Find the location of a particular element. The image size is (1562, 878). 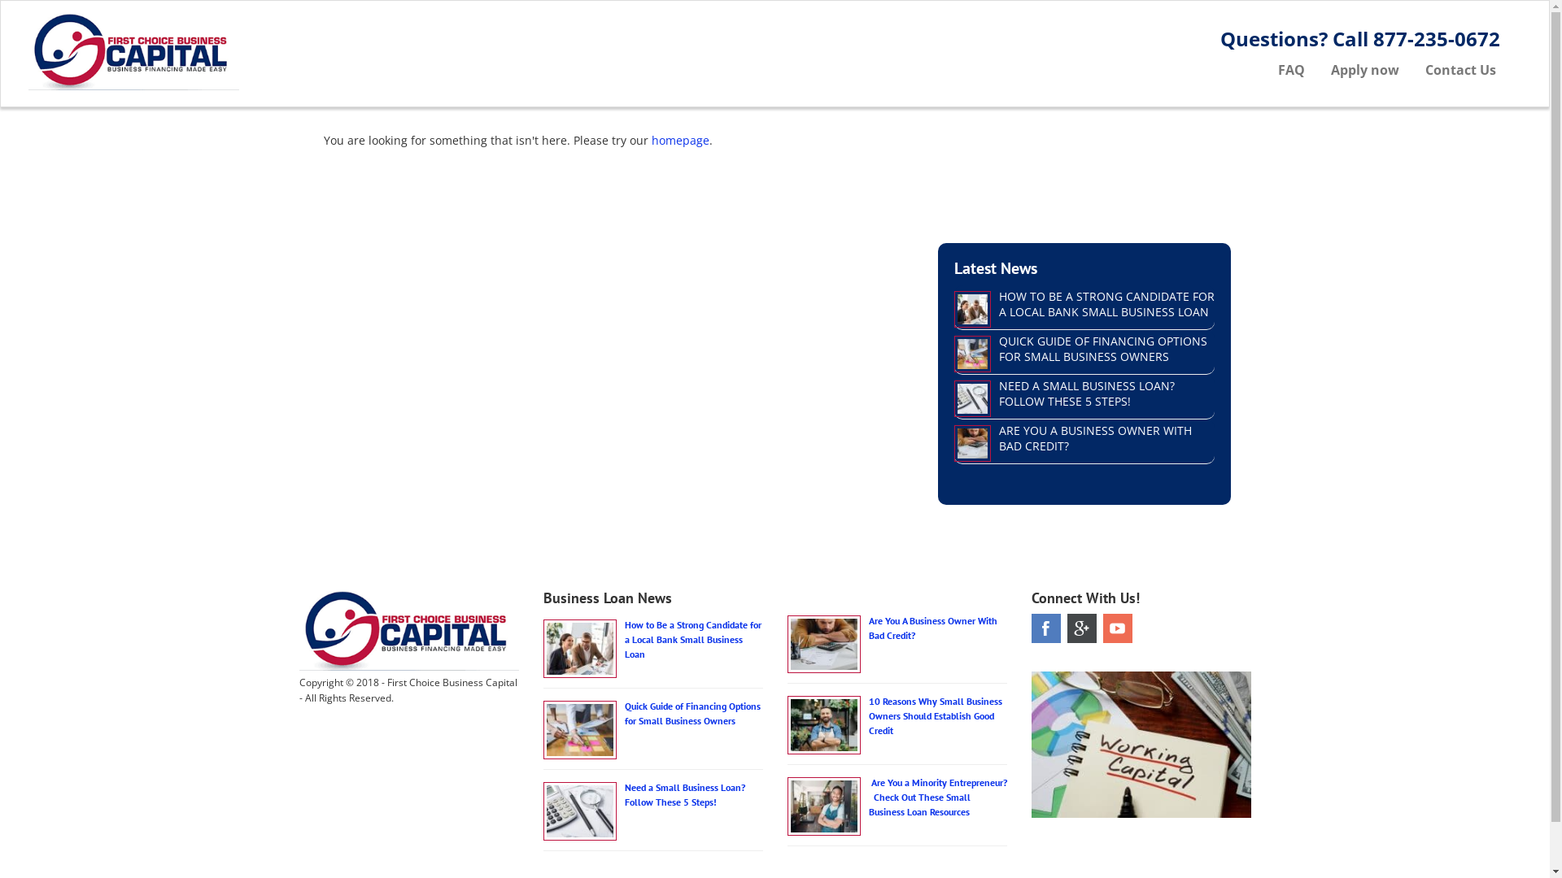

ARE YOU A BUSINESS OWNER WITH BAD CREDIT? is located at coordinates (1095, 438).